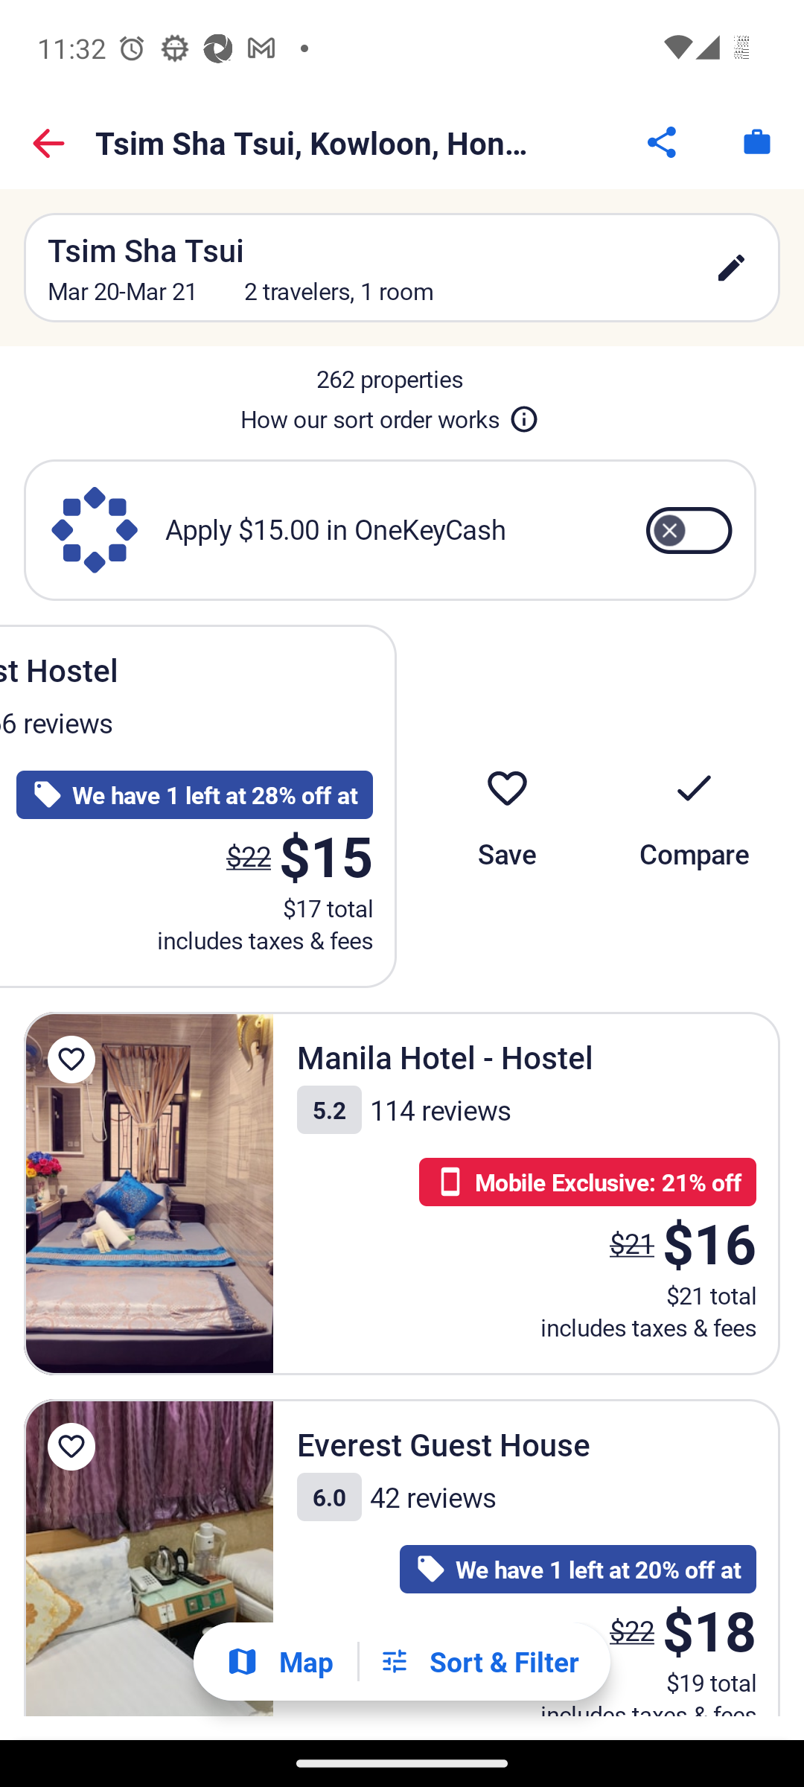 This screenshot has height=1787, width=804. Describe the element at coordinates (694, 807) in the screenshot. I see `Compare` at that location.